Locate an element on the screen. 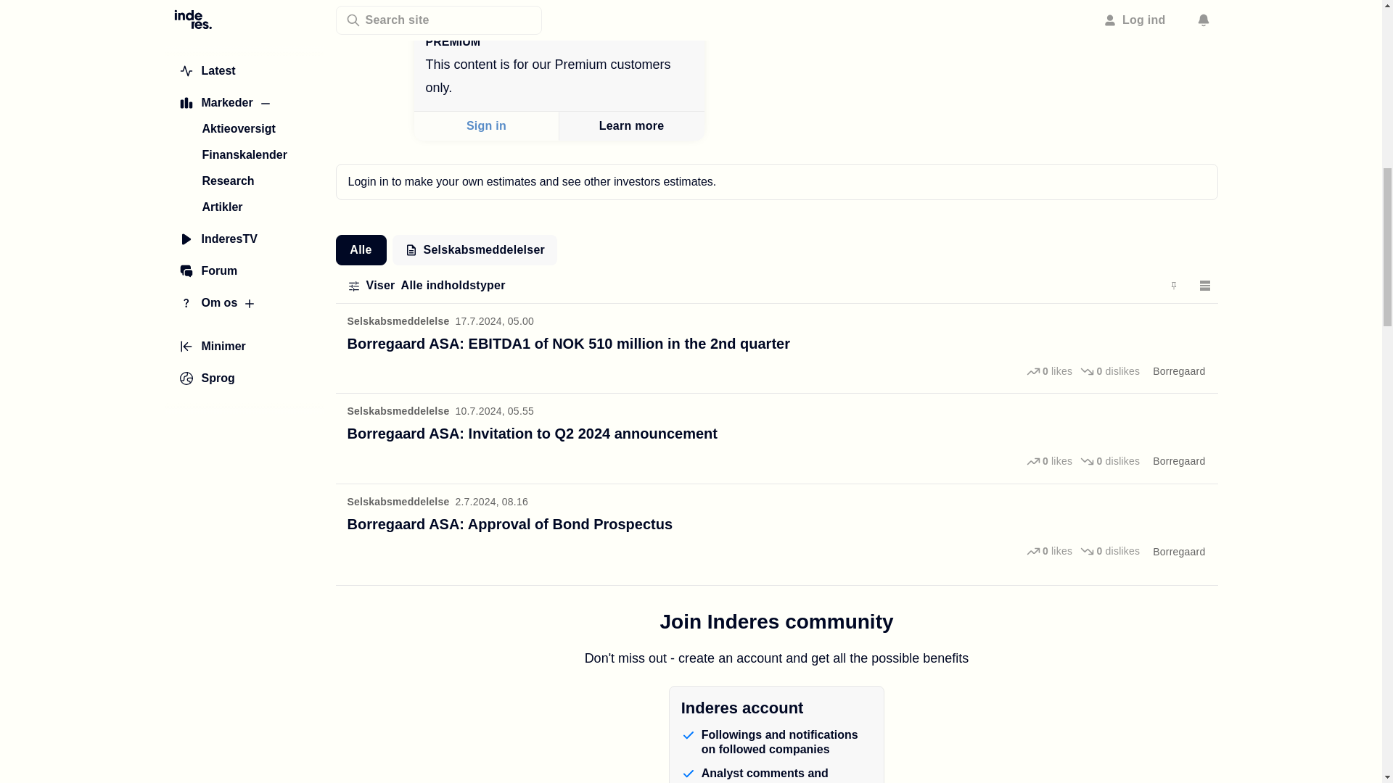 The width and height of the screenshot is (1393, 783). 0 likes is located at coordinates (1049, 371).